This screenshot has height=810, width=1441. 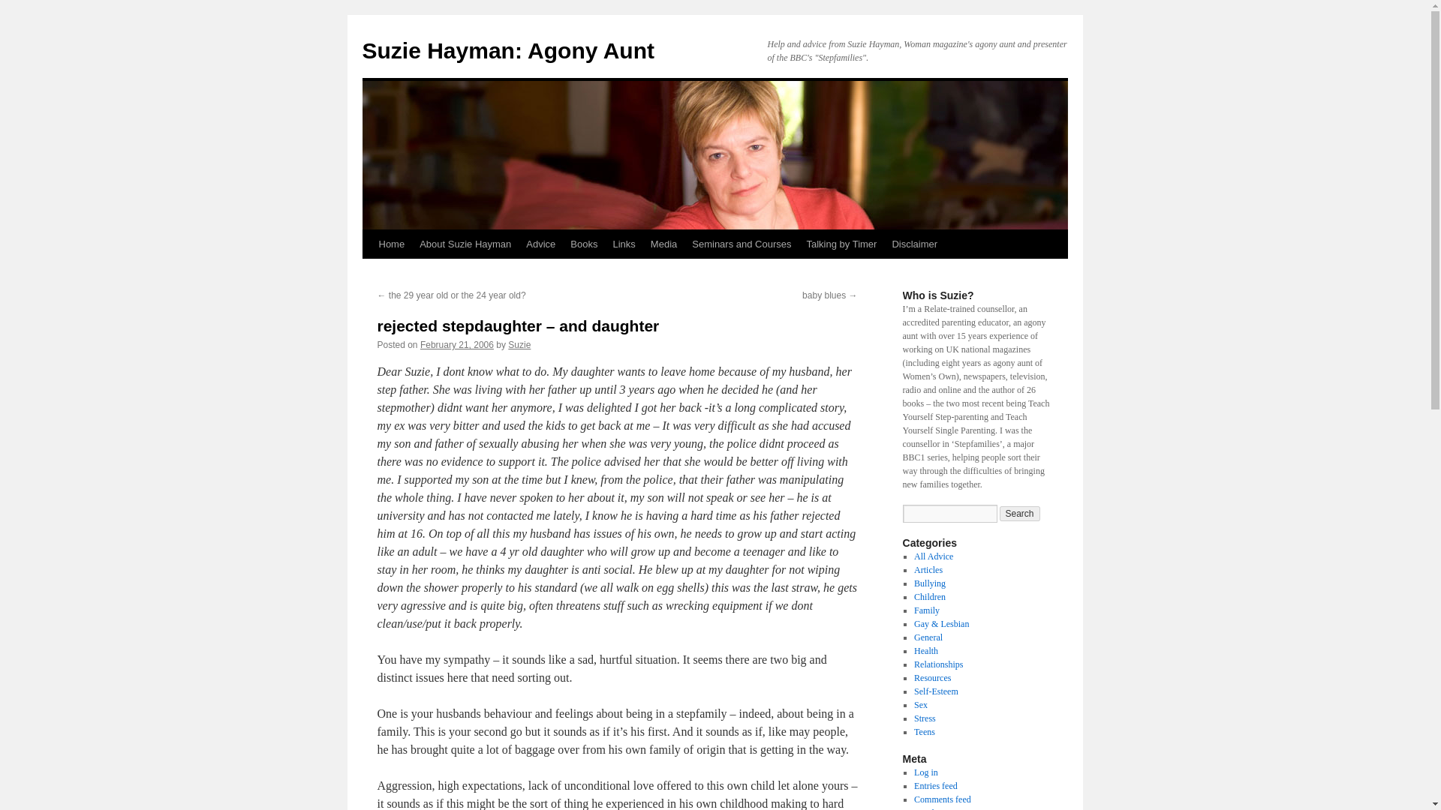 I want to click on Entries feed, so click(x=935, y=786).